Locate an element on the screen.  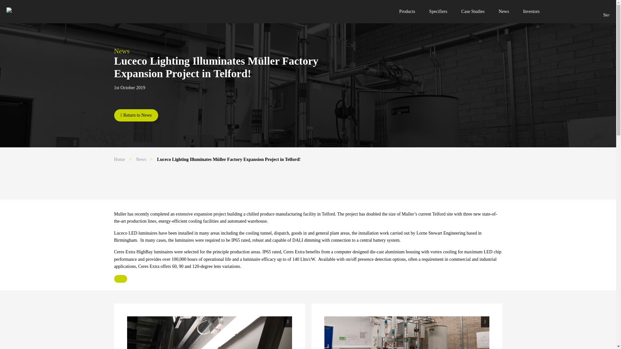
Search is located at coordinates (603, 13).